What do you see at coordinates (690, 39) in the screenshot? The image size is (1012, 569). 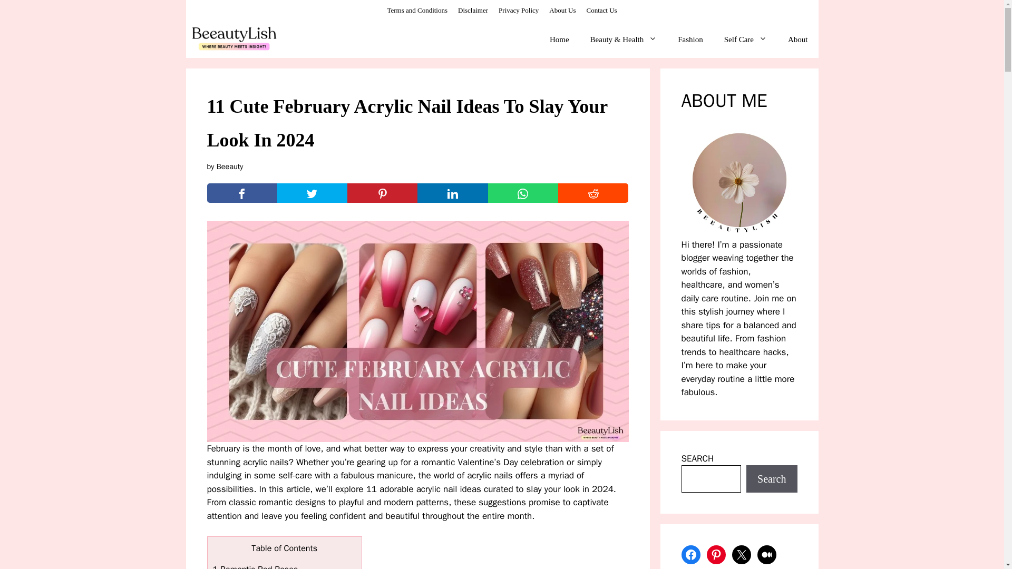 I see `Fashion` at bounding box center [690, 39].